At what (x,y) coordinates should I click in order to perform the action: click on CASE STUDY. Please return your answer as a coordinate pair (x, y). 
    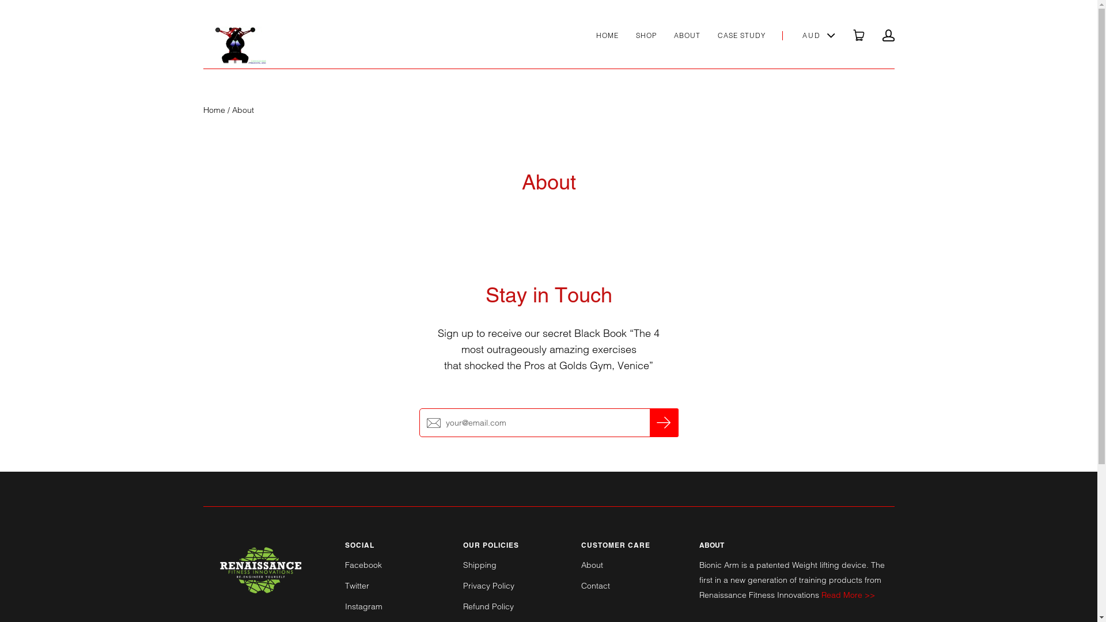
    Looking at the image, I should click on (742, 36).